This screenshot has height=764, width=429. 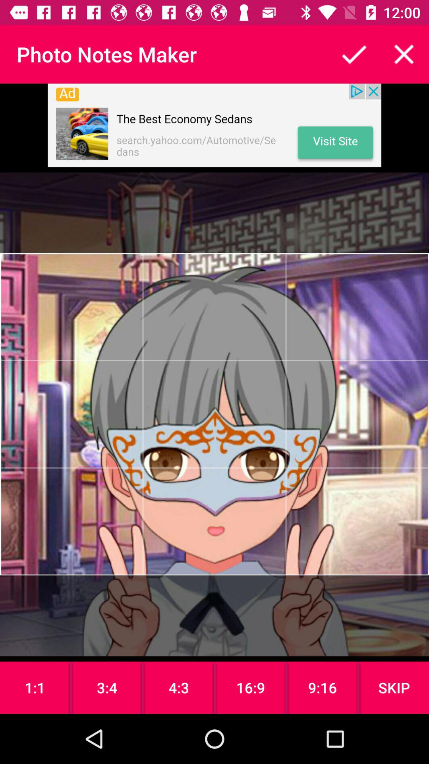 What do you see at coordinates (214, 125) in the screenshot?
I see `open advertisement` at bounding box center [214, 125].